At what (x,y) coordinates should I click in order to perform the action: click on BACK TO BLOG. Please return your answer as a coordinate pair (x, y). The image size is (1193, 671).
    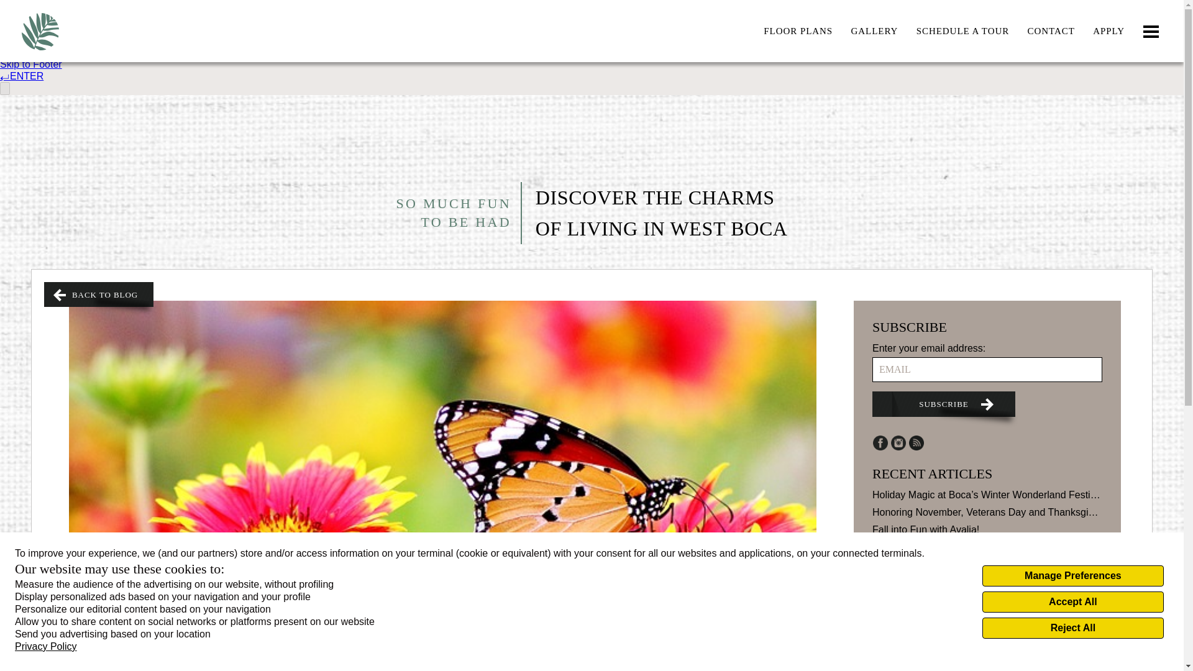
    Looking at the image, I should click on (99, 294).